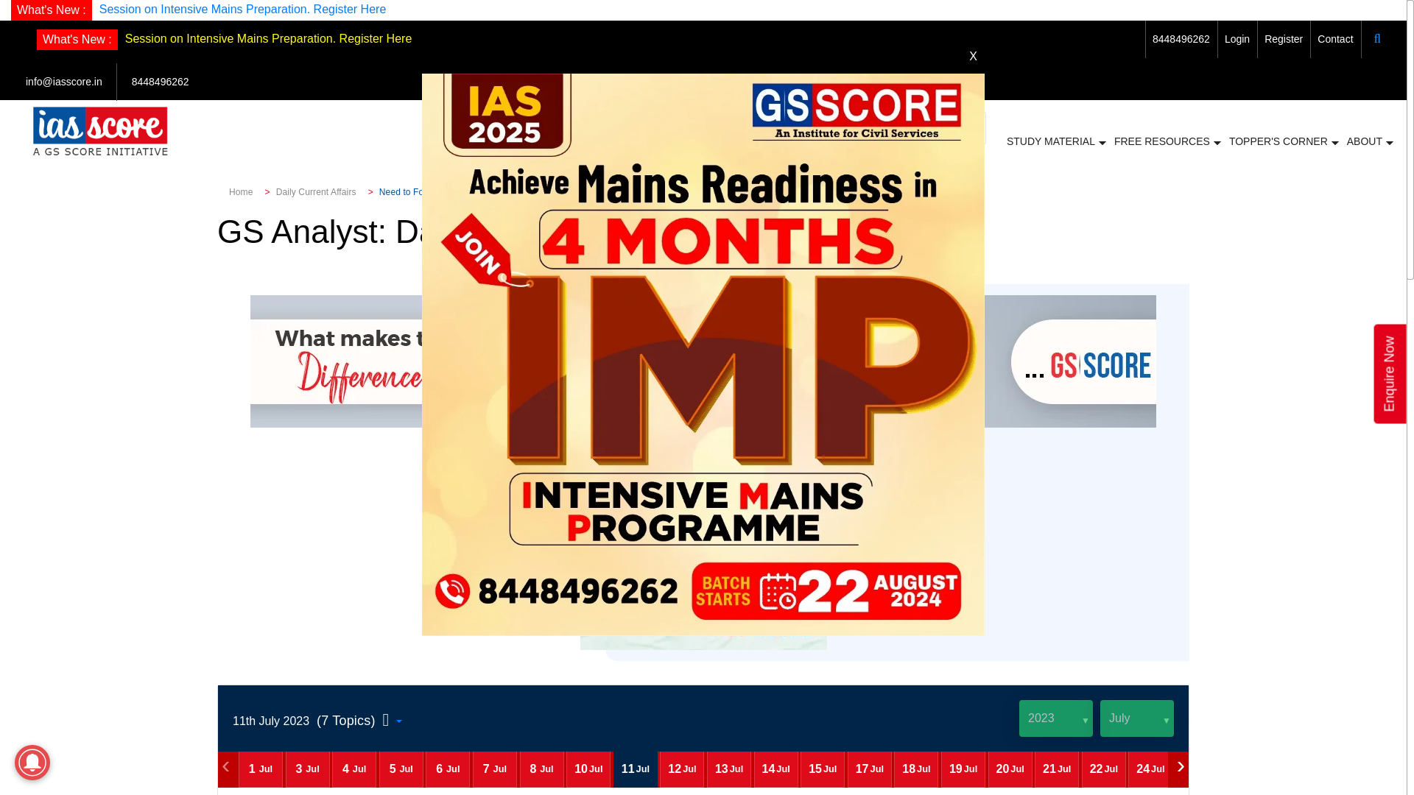 This screenshot has height=795, width=1414. Describe the element at coordinates (242, 9) in the screenshot. I see `Session on Intensive Mains Preparation. Register Here` at that location.